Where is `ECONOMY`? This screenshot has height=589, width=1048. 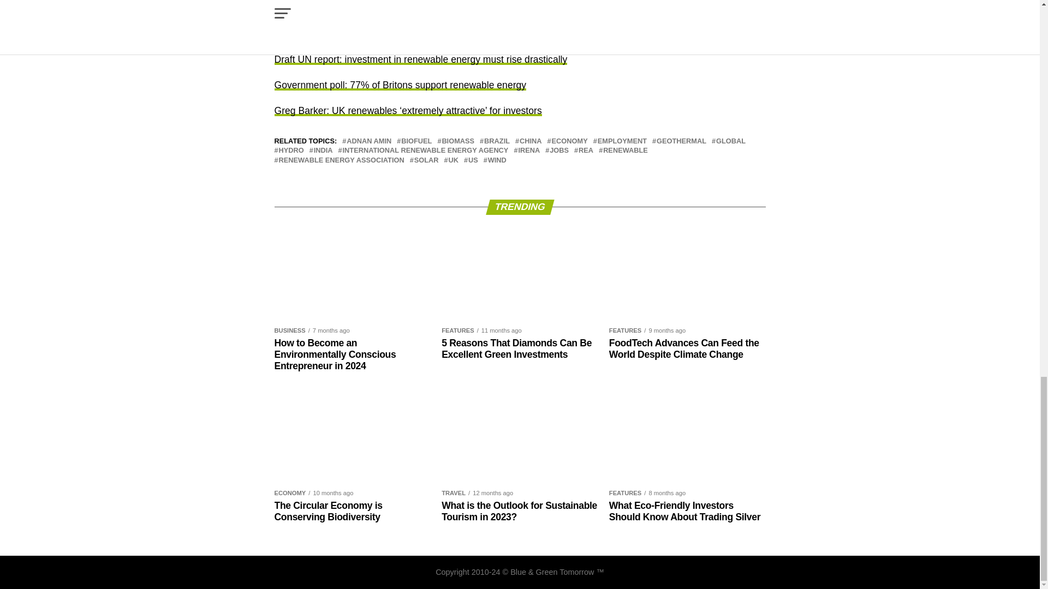 ECONOMY is located at coordinates (570, 141).